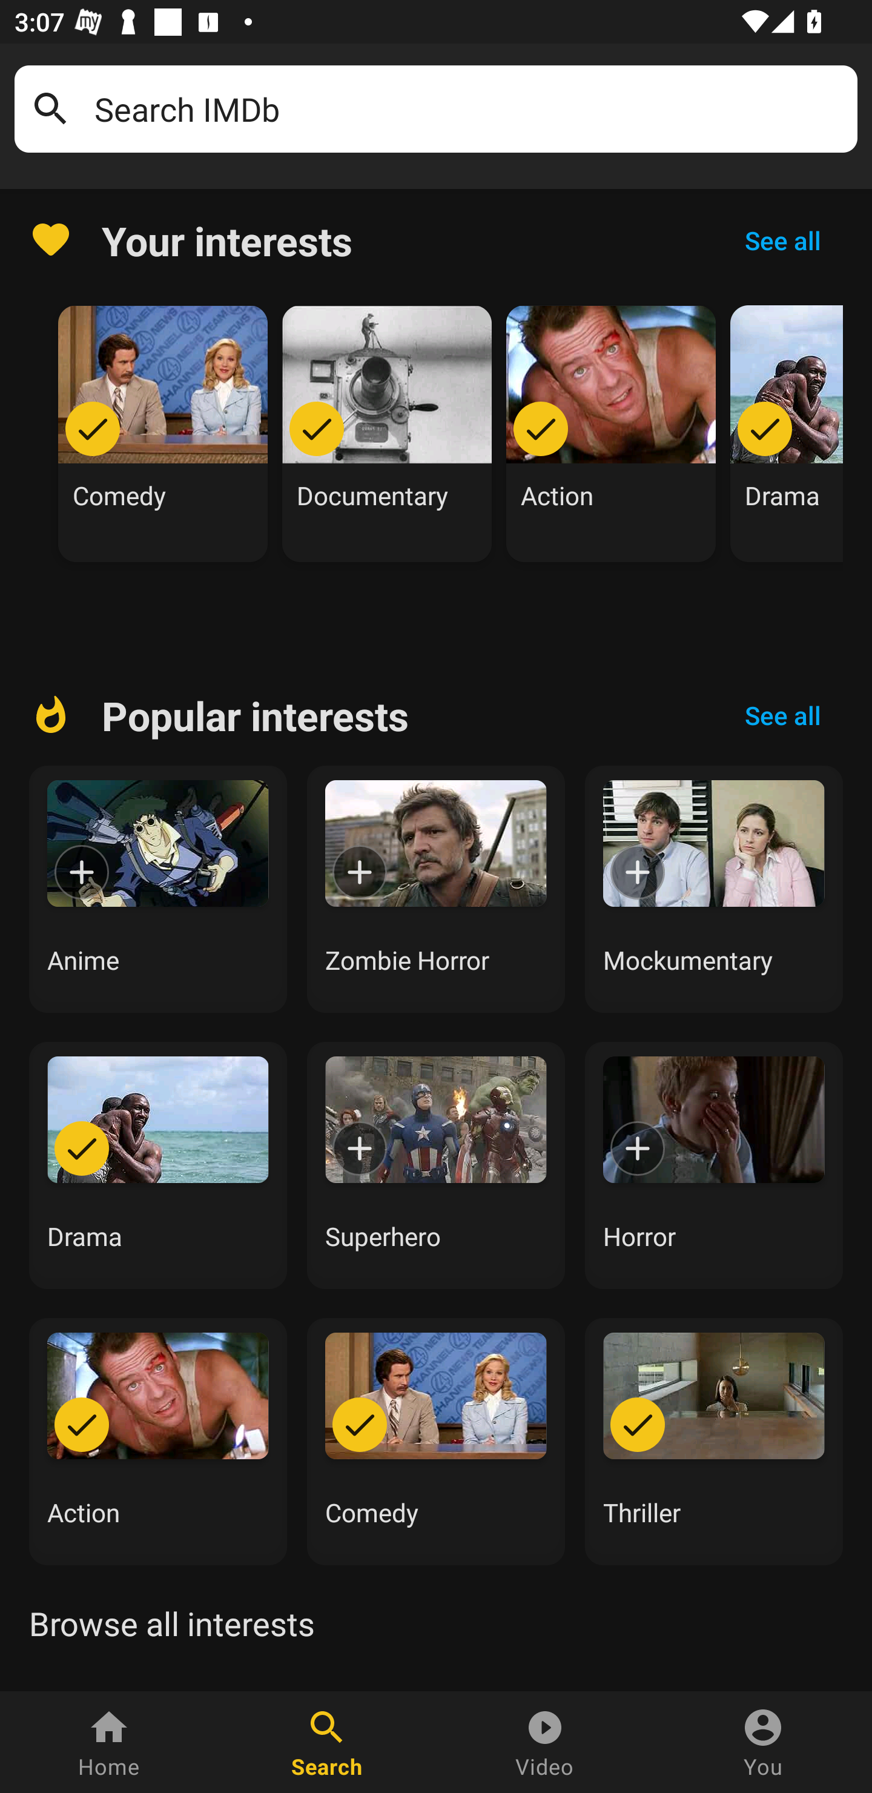 The height and width of the screenshot is (1793, 872). What do you see at coordinates (436, 1441) in the screenshot?
I see `Comedy` at bounding box center [436, 1441].